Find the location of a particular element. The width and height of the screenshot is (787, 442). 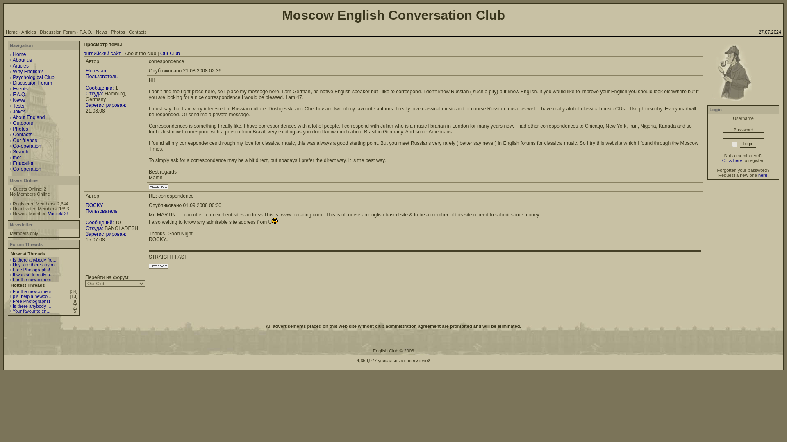

News is located at coordinates (19, 100).